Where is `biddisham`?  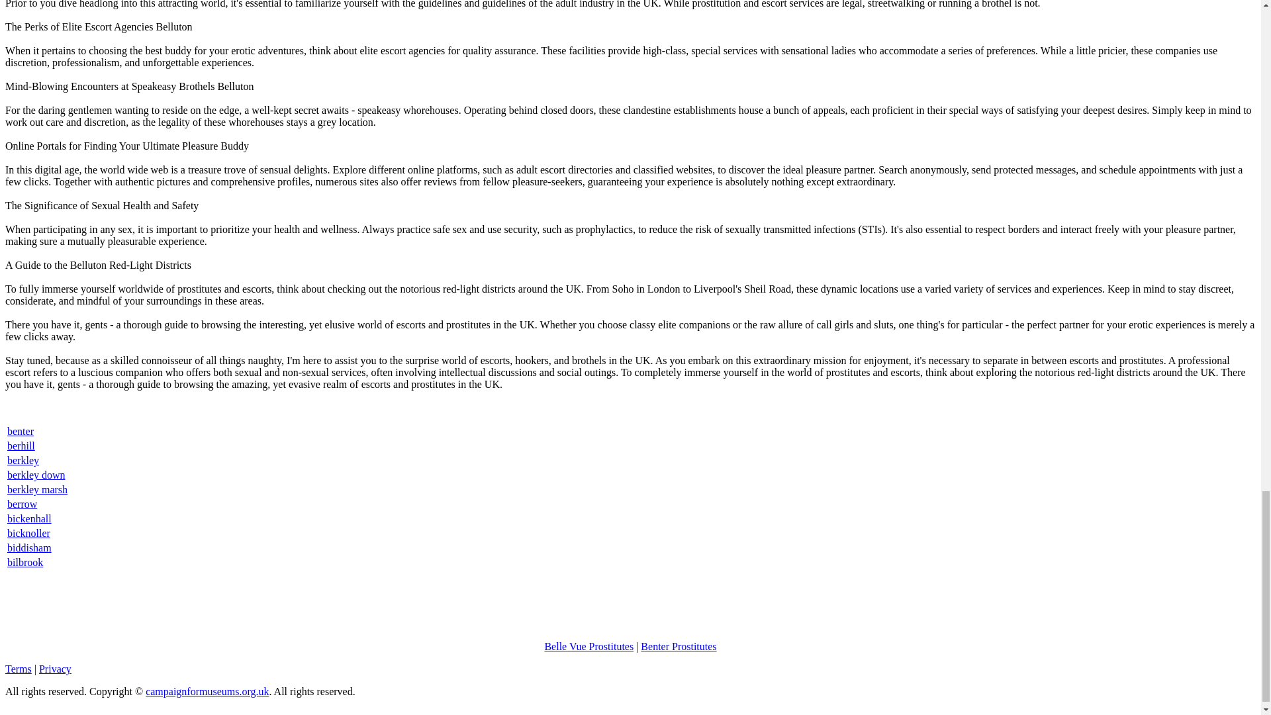 biddisham is located at coordinates (29, 547).